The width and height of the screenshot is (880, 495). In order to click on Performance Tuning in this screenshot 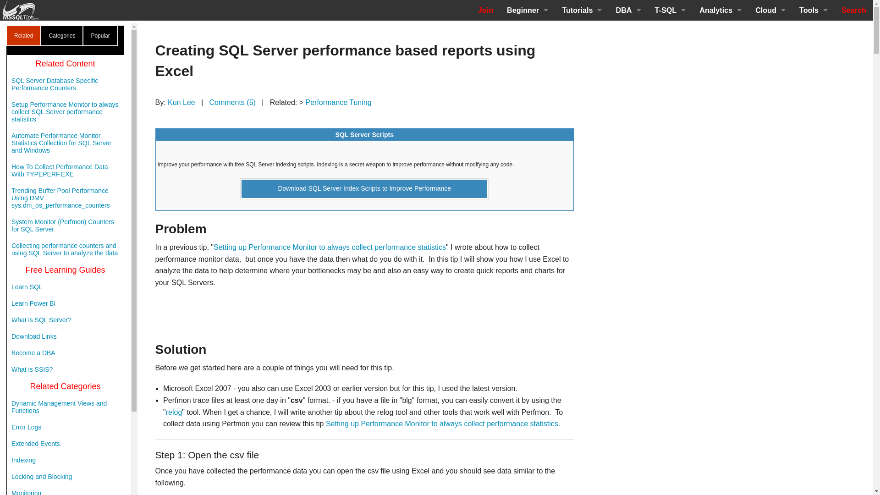, I will do `click(628, 51)`.